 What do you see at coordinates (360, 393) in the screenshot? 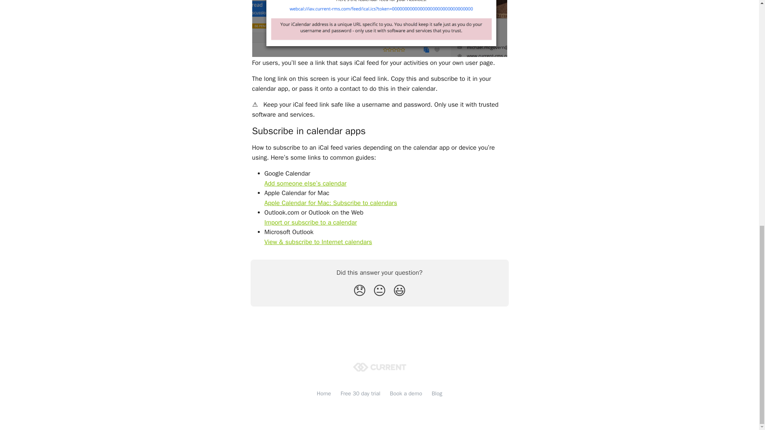
I see `Free 30 day trial` at bounding box center [360, 393].